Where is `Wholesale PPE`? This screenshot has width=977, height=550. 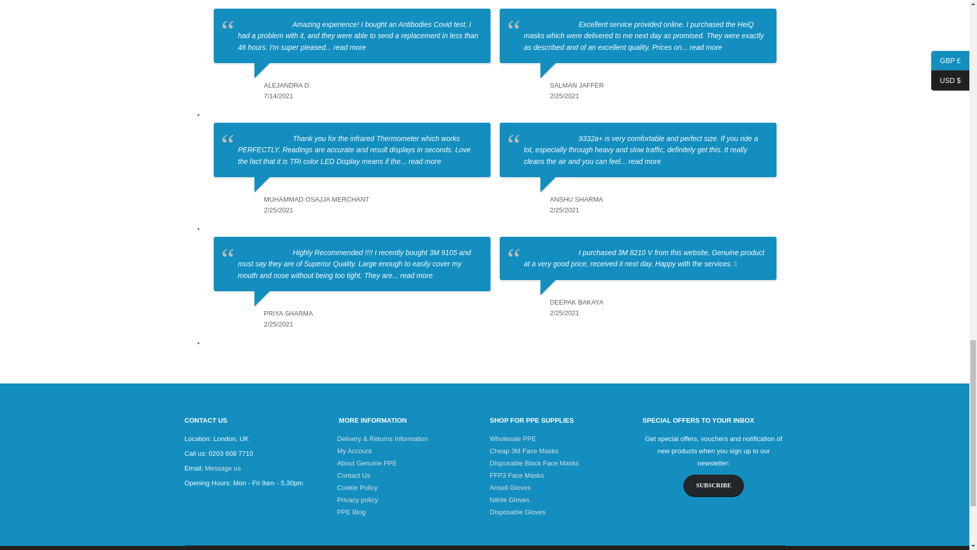
Wholesale PPE is located at coordinates (512, 439).